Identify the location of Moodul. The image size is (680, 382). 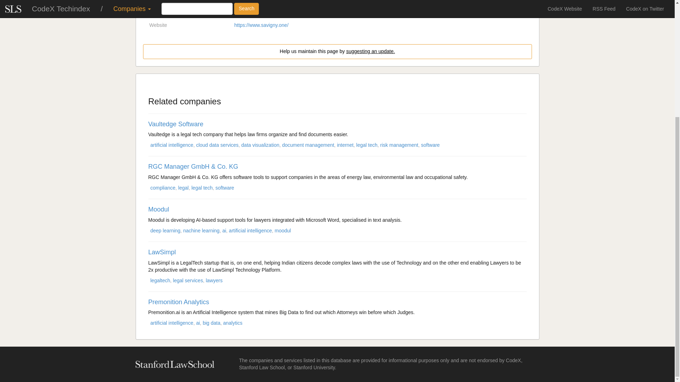
(158, 209).